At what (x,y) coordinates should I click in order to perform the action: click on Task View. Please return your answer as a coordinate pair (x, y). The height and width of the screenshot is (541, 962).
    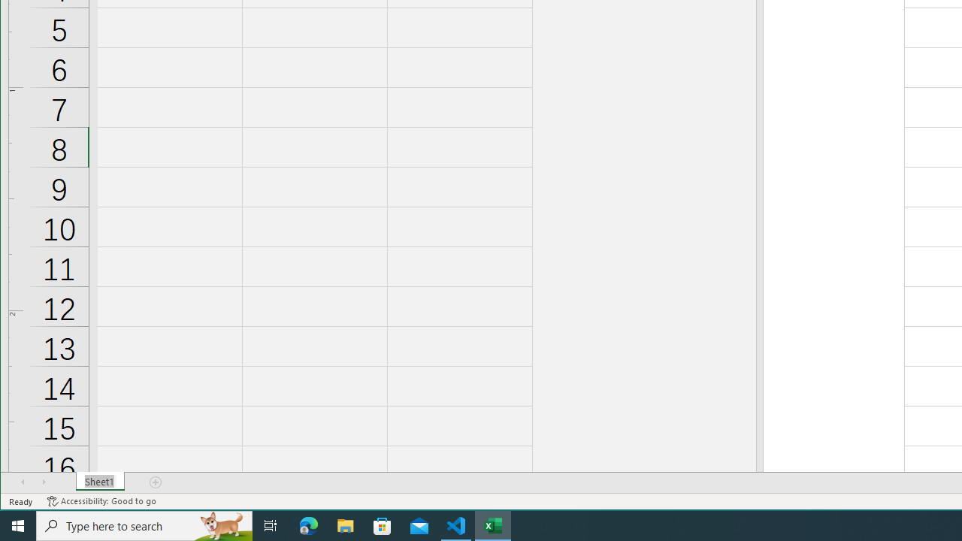
    Looking at the image, I should click on (271, 526).